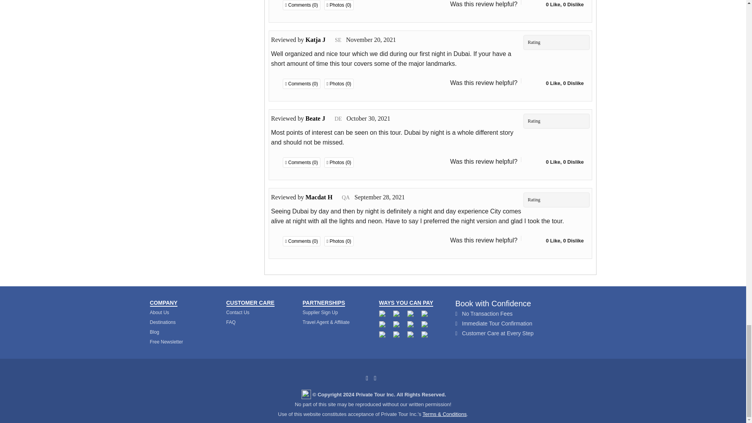 This screenshot has width=752, height=423. Describe the element at coordinates (537, 83) in the screenshot. I see `-1` at that location.